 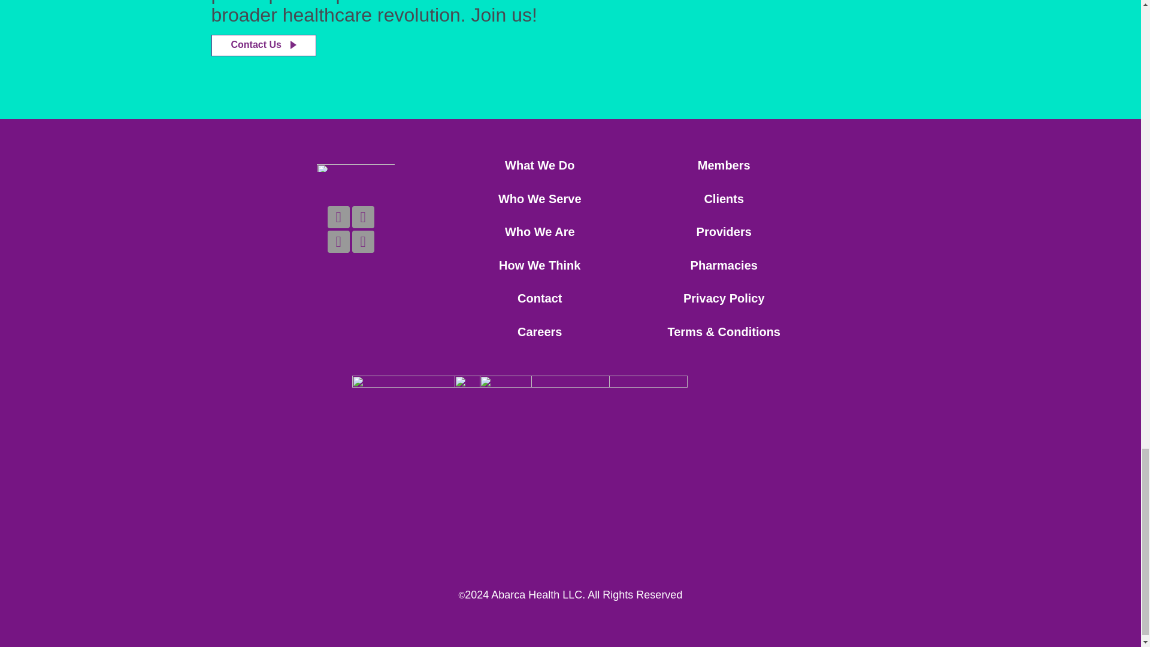 What do you see at coordinates (363, 241) in the screenshot?
I see `instagram` at bounding box center [363, 241].